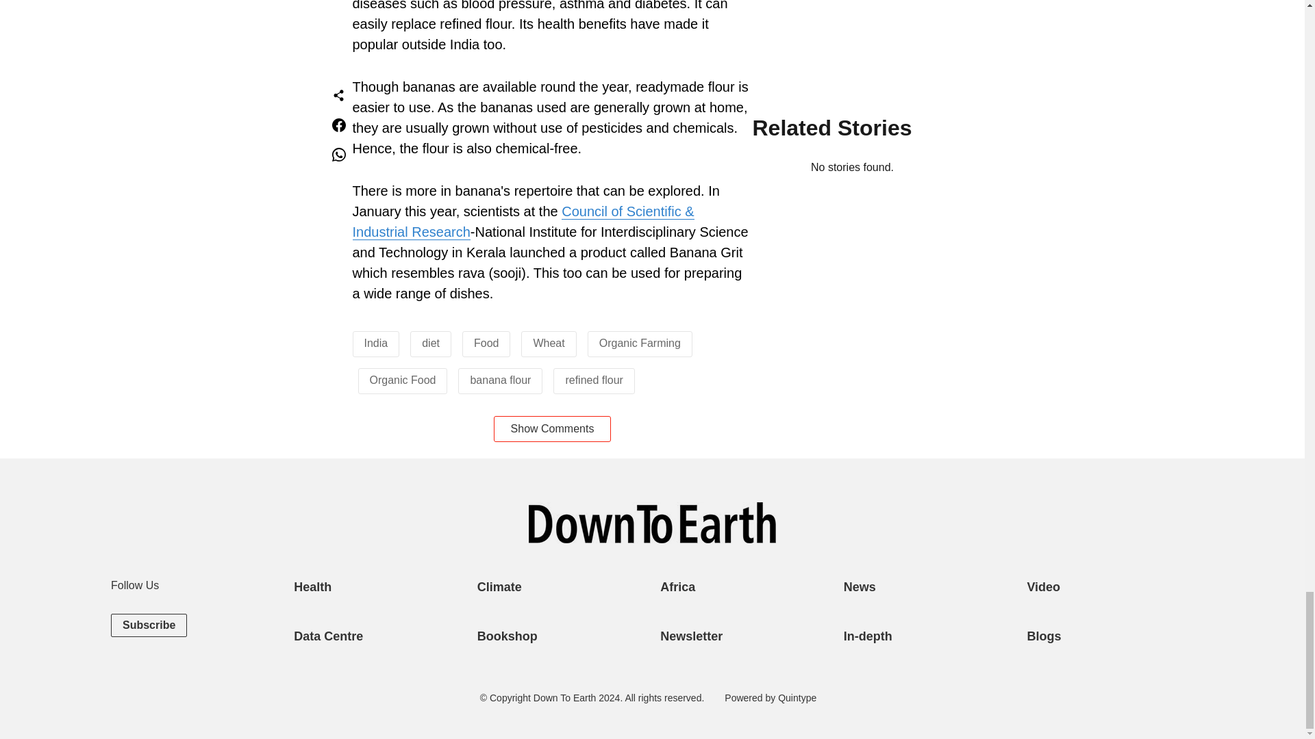  I want to click on diet, so click(430, 342).